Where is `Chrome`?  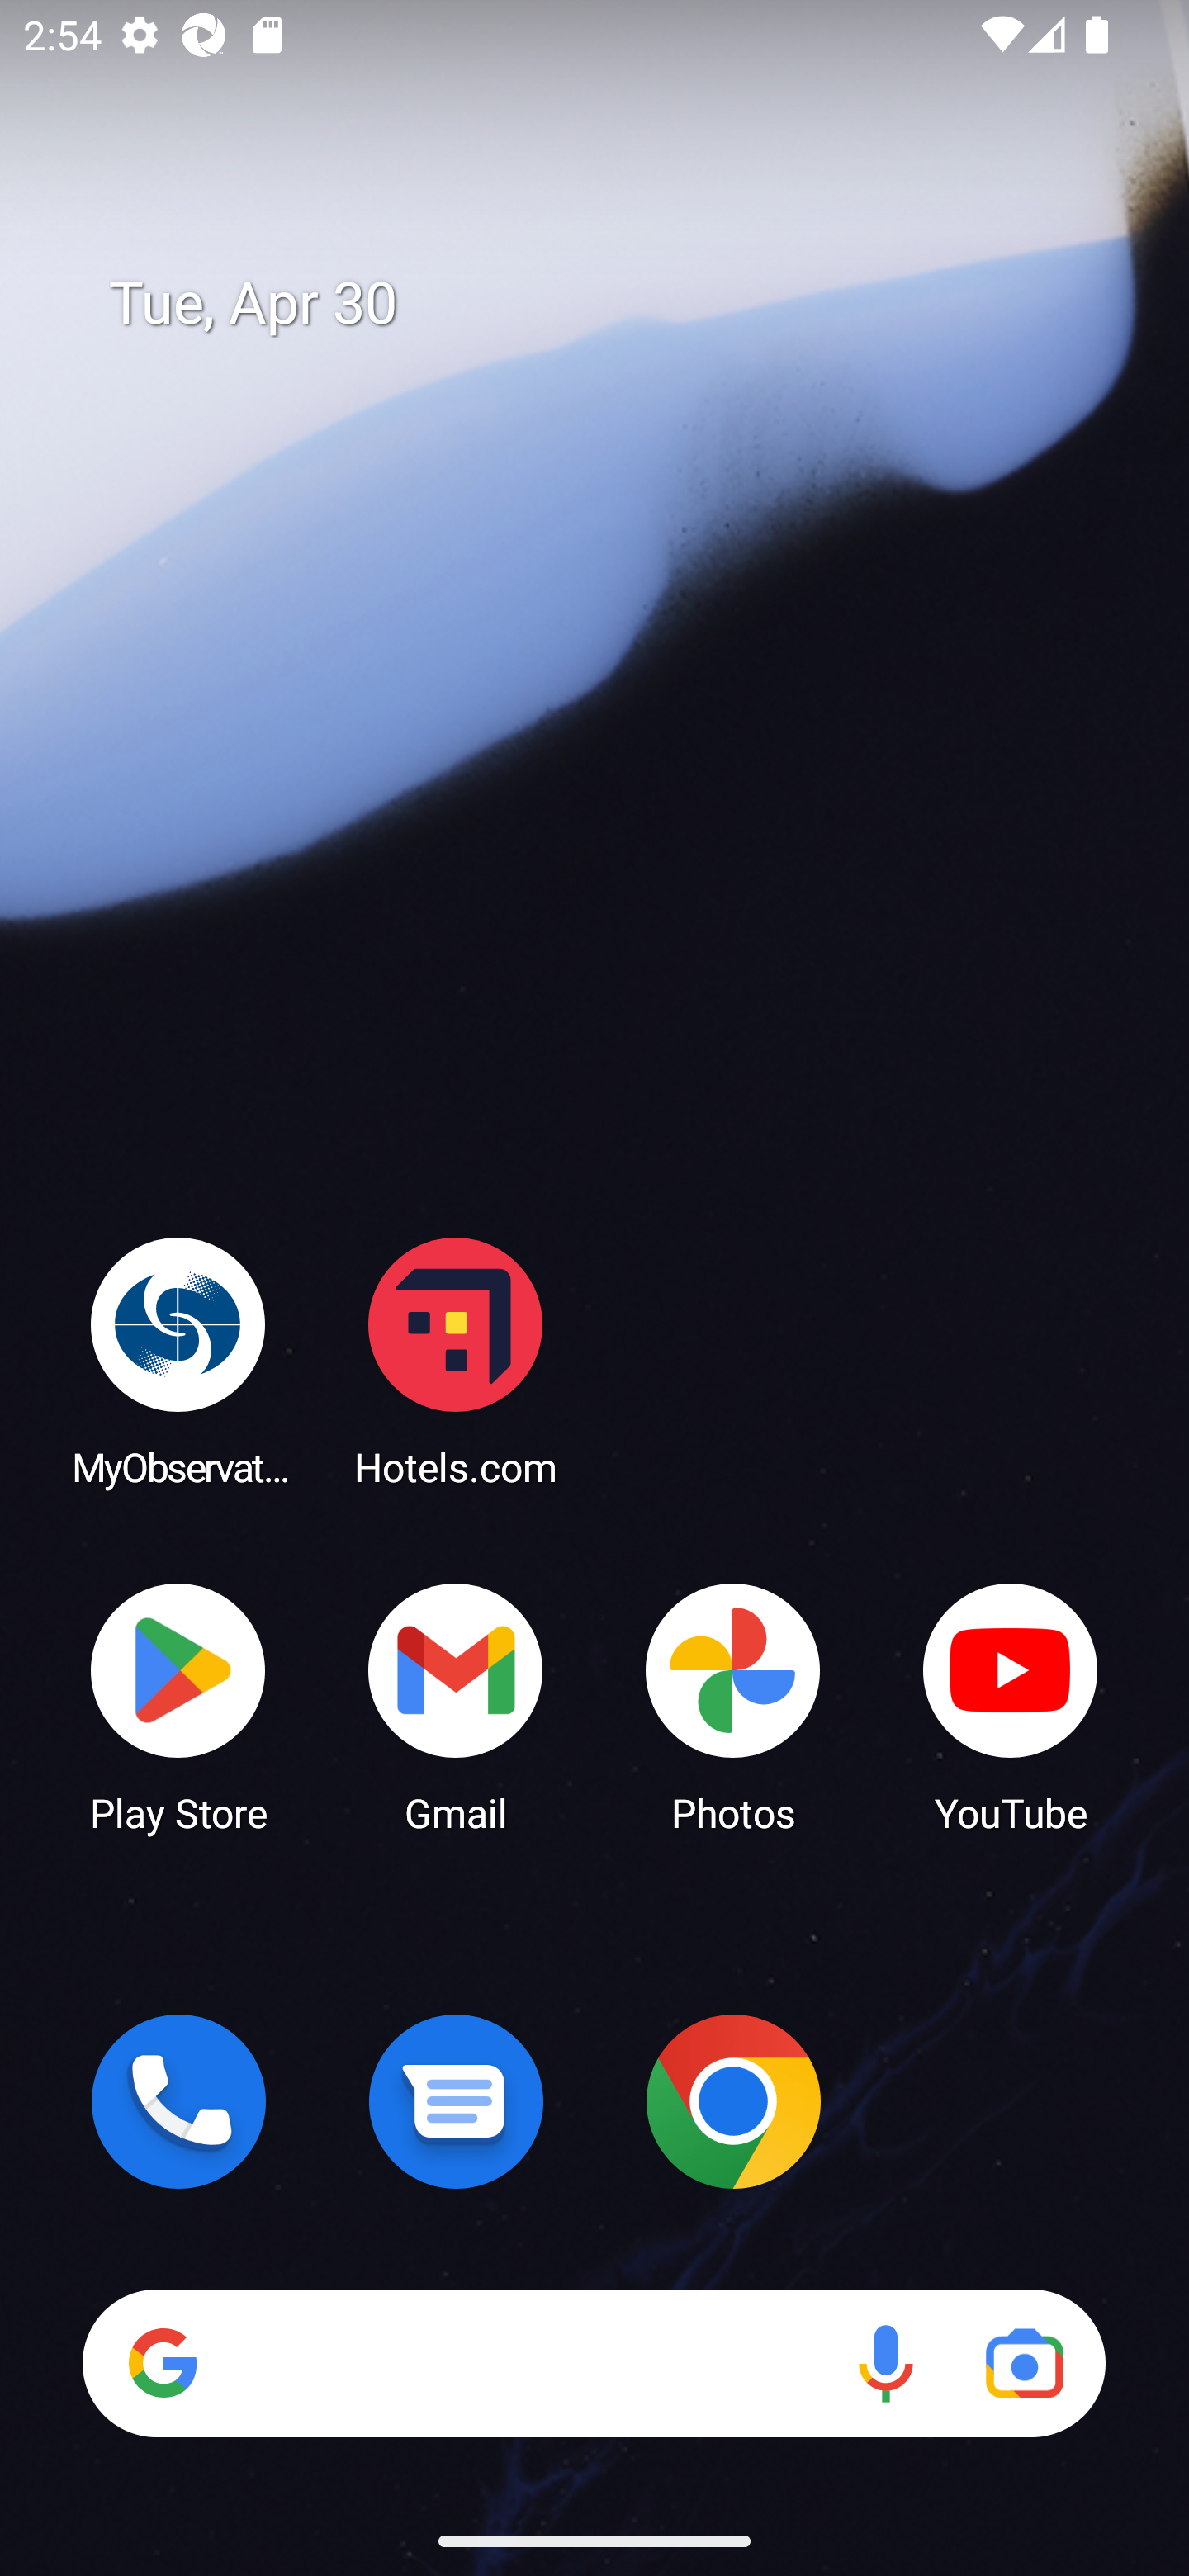
Chrome is located at coordinates (733, 2101).